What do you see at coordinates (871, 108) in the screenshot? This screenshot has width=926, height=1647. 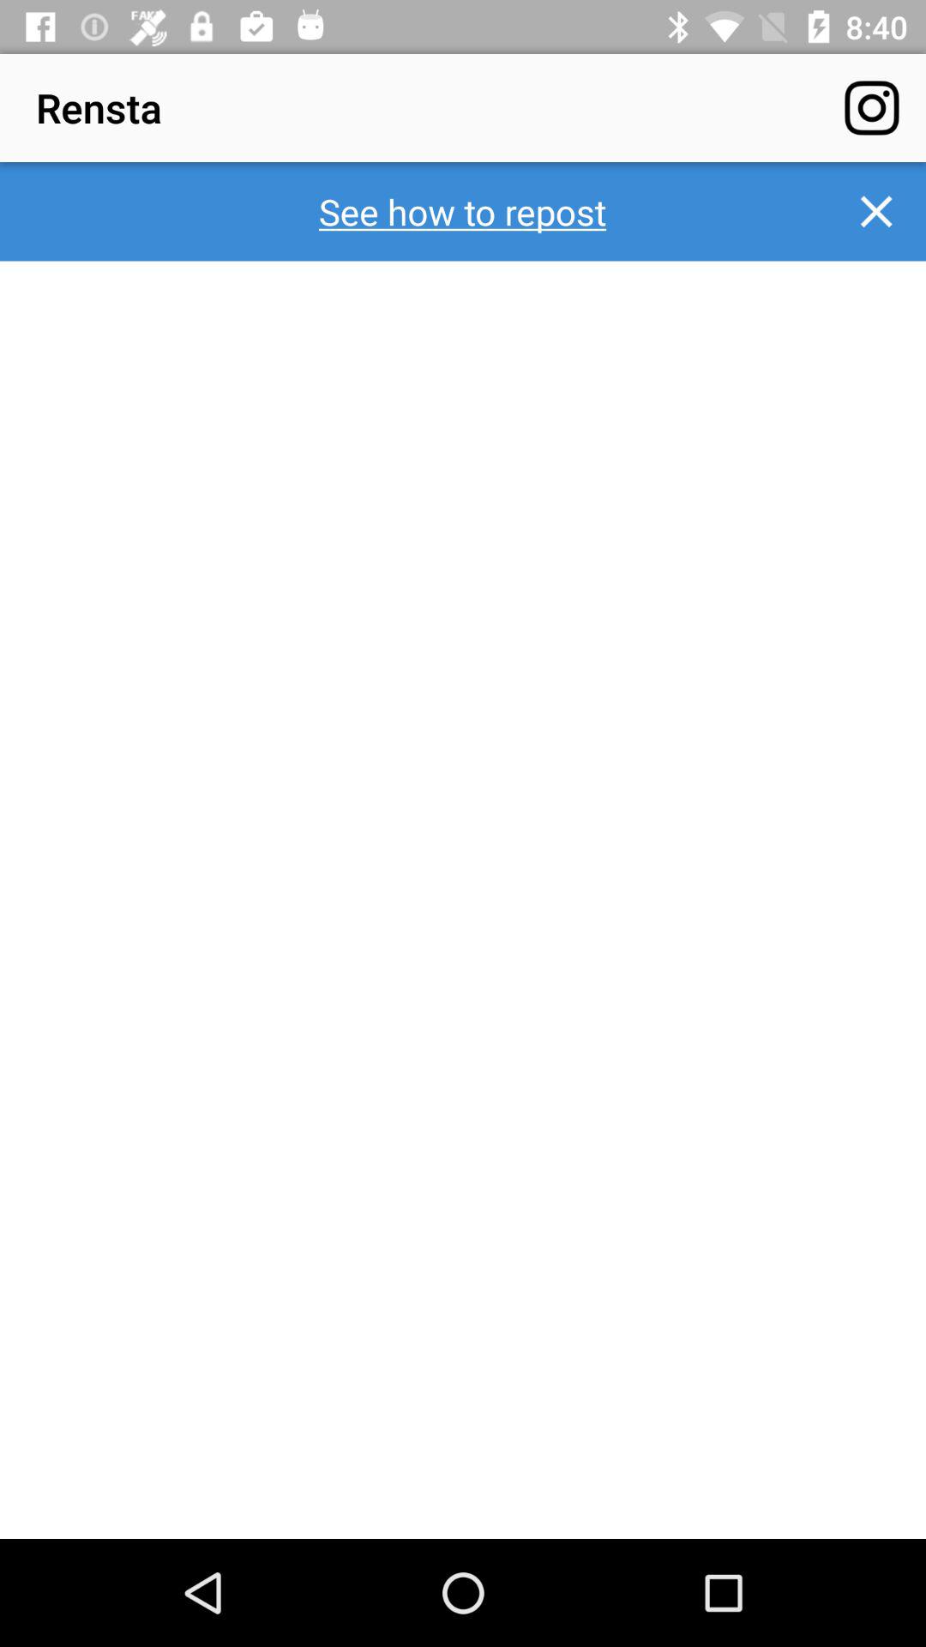 I see `turn off item next to rensta icon` at bounding box center [871, 108].